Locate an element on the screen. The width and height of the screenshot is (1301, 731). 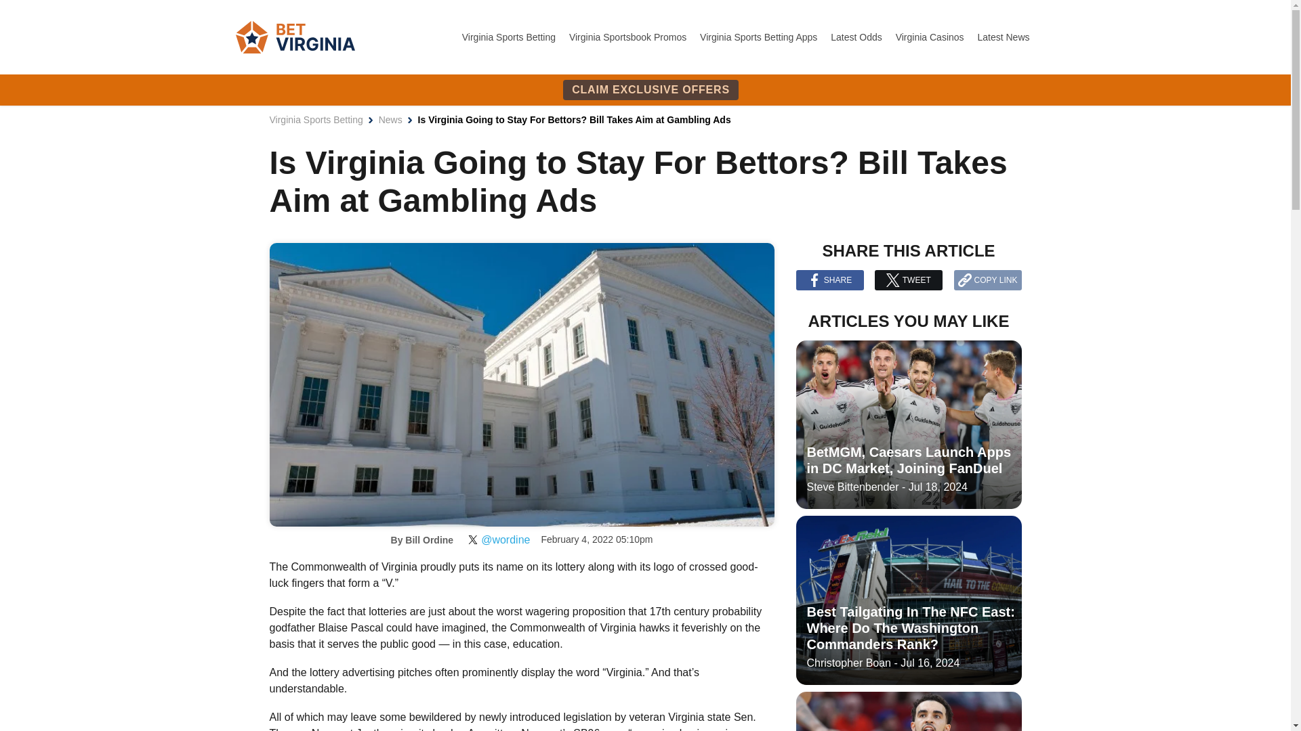
News is located at coordinates (390, 119).